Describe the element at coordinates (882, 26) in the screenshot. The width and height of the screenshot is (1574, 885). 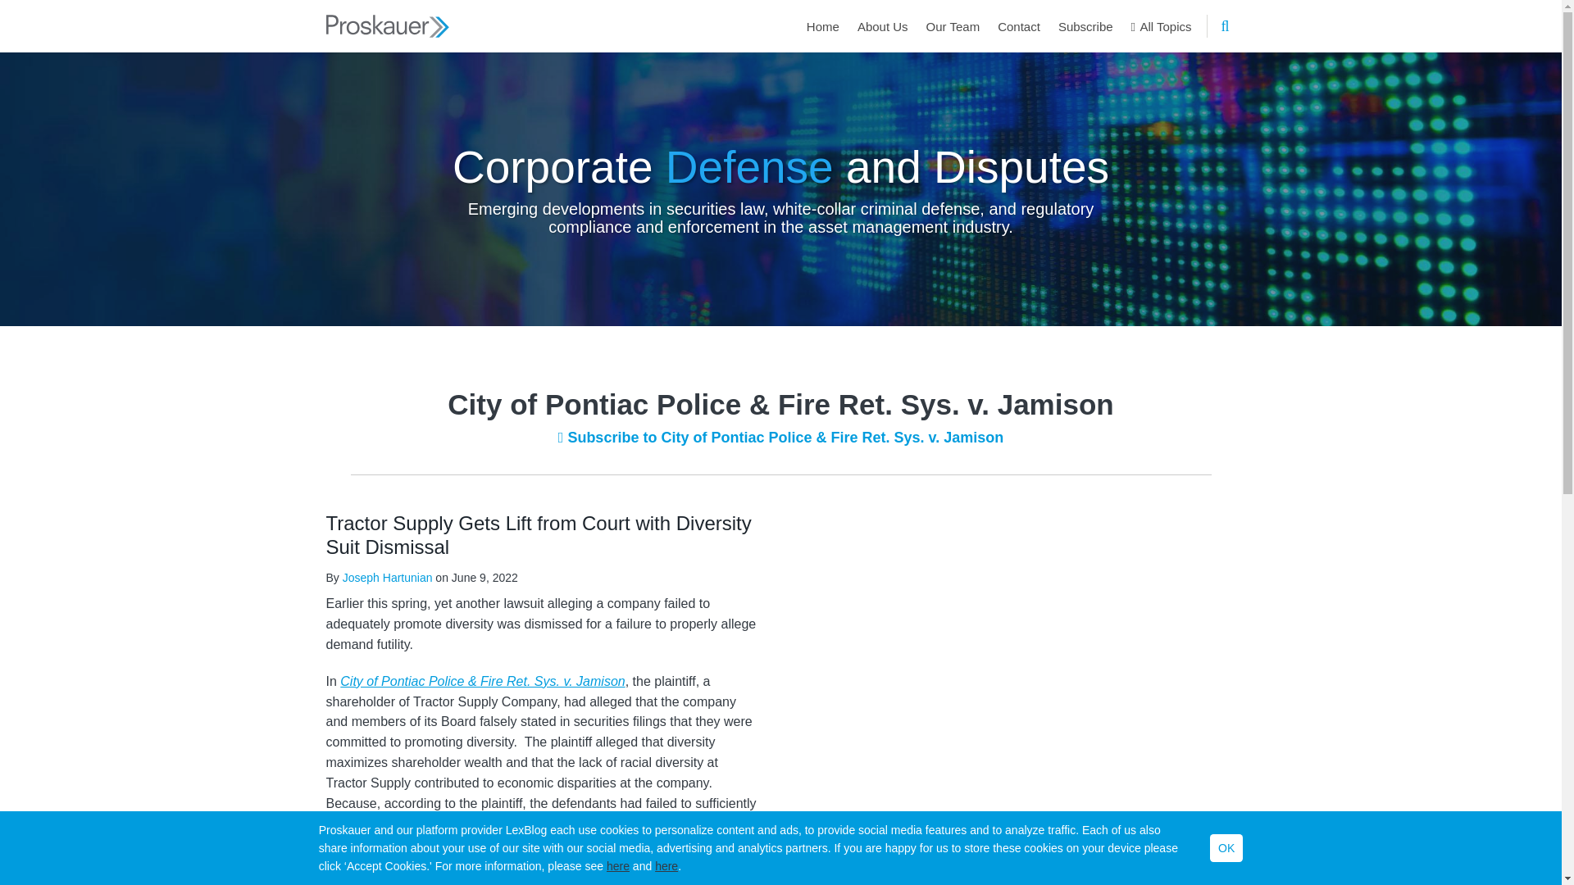
I see `About Us` at that location.